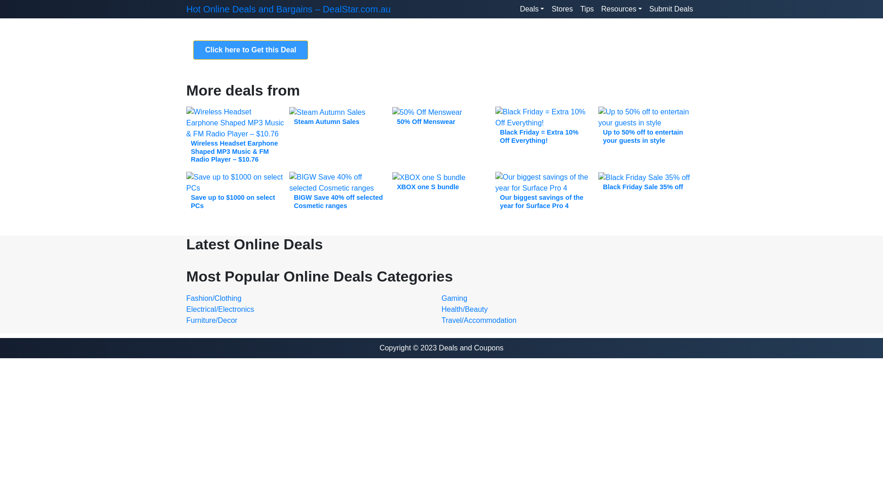  What do you see at coordinates (235, 194) in the screenshot?
I see `Save up to $1000 on select PCs` at bounding box center [235, 194].